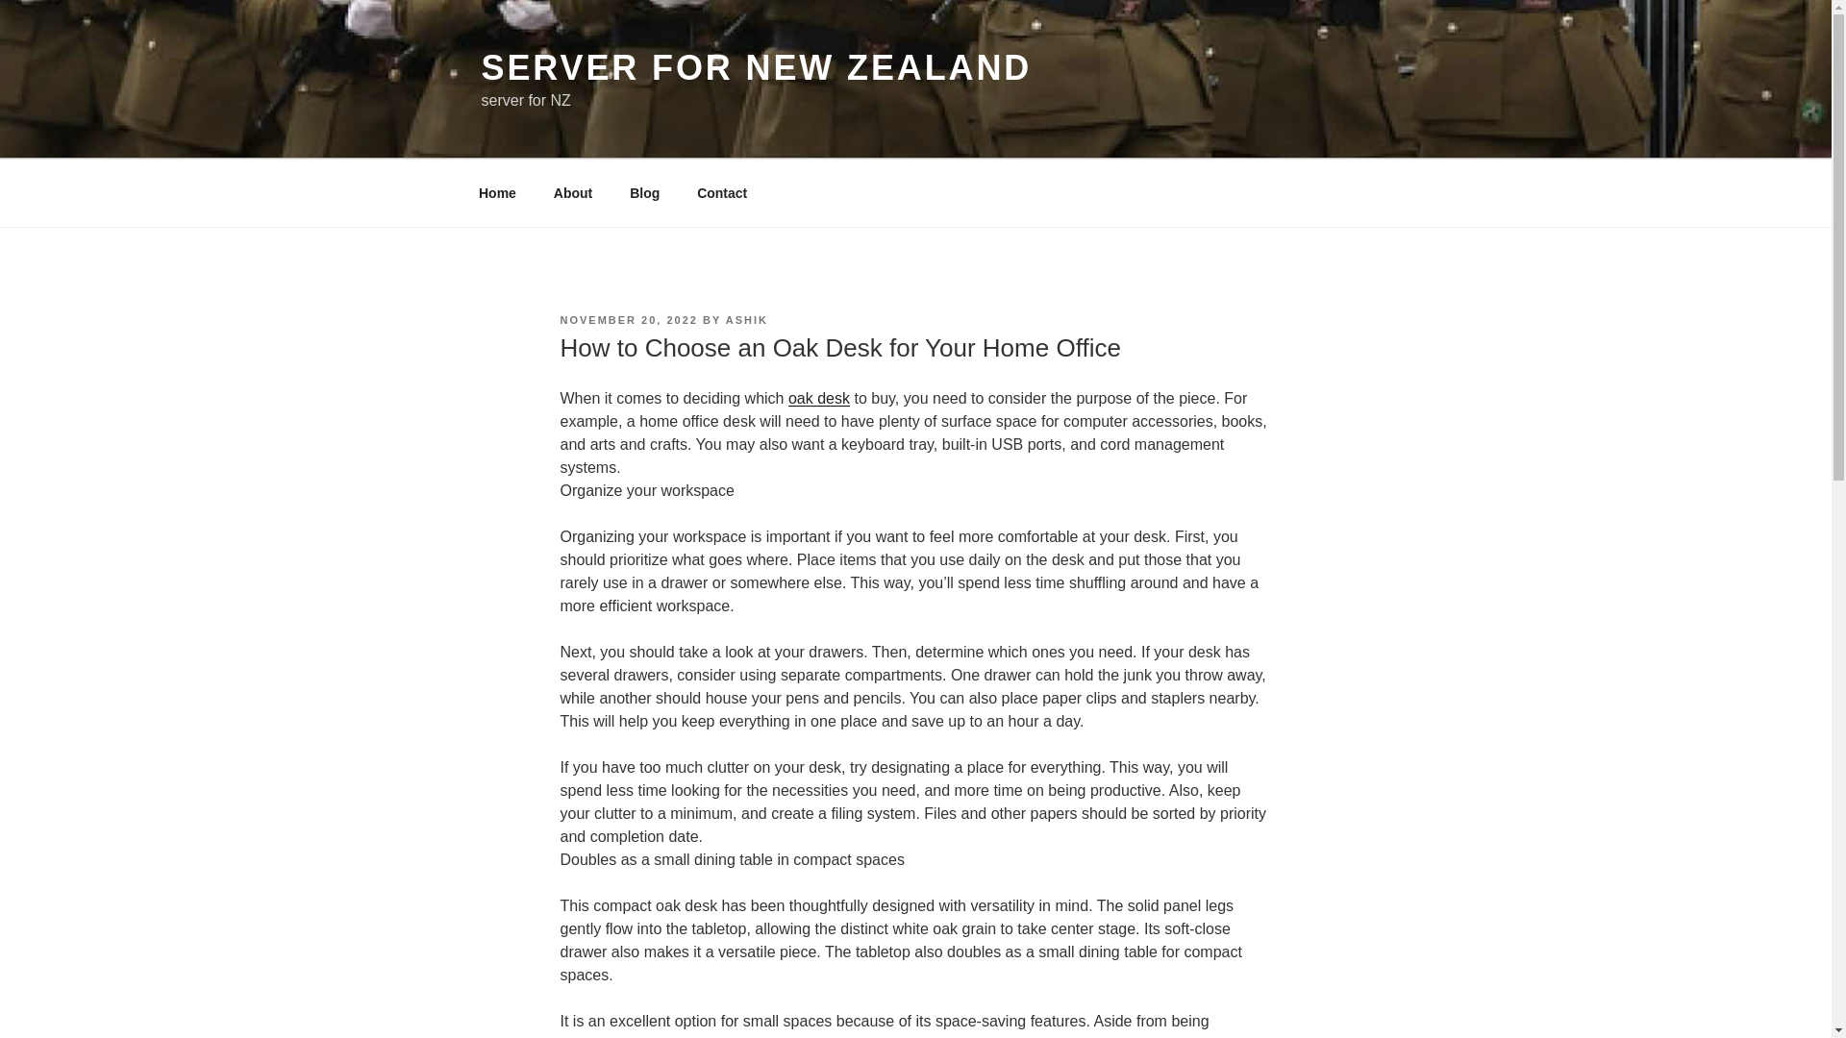 This screenshot has width=1846, height=1038. Describe the element at coordinates (573, 192) in the screenshot. I see `About` at that location.